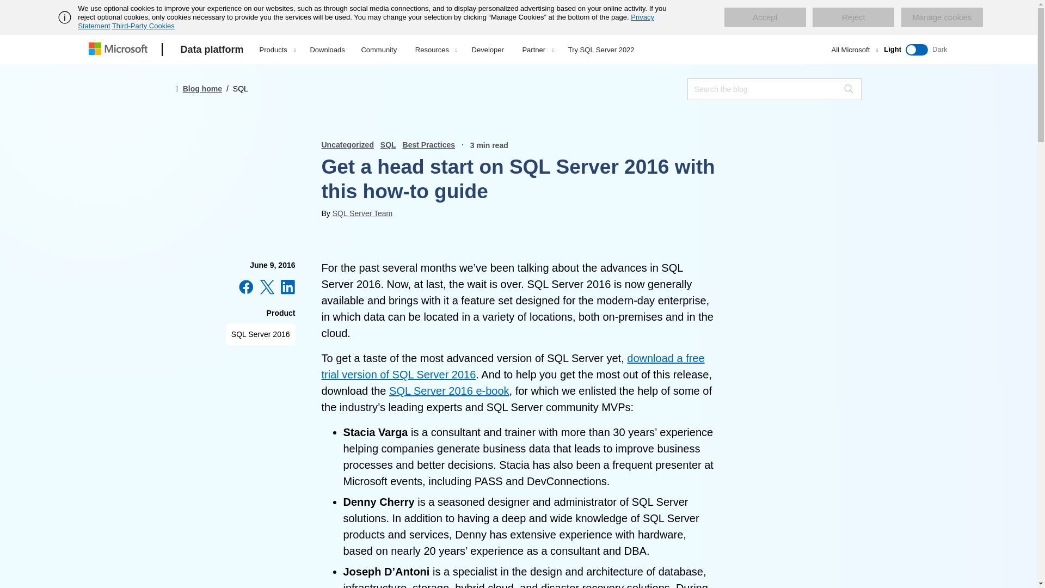 This screenshot has height=588, width=1045. Describe the element at coordinates (436, 50) in the screenshot. I see `Resources` at that location.